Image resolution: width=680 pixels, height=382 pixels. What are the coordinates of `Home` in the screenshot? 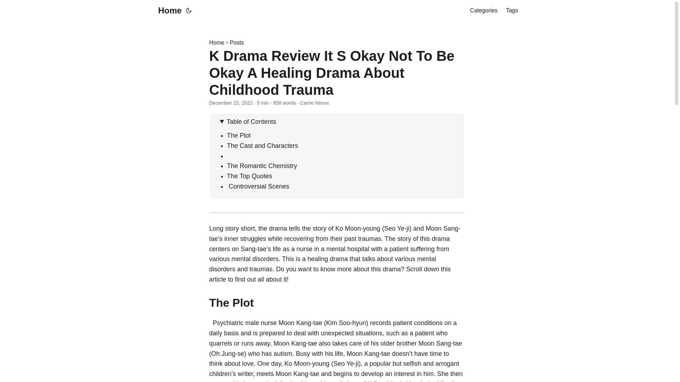 It's located at (216, 42).